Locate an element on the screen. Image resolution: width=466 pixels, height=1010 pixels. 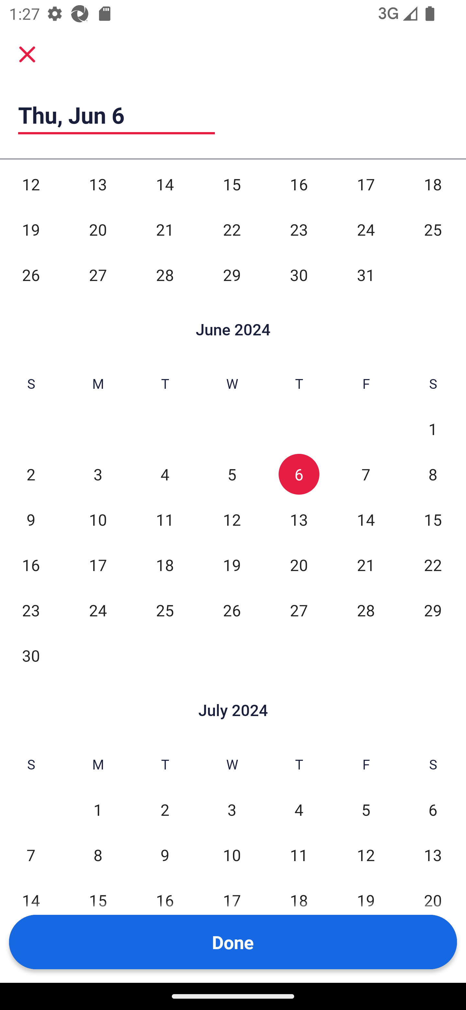
29 Sat, Jun 29, Not Selected is located at coordinates (433, 611).